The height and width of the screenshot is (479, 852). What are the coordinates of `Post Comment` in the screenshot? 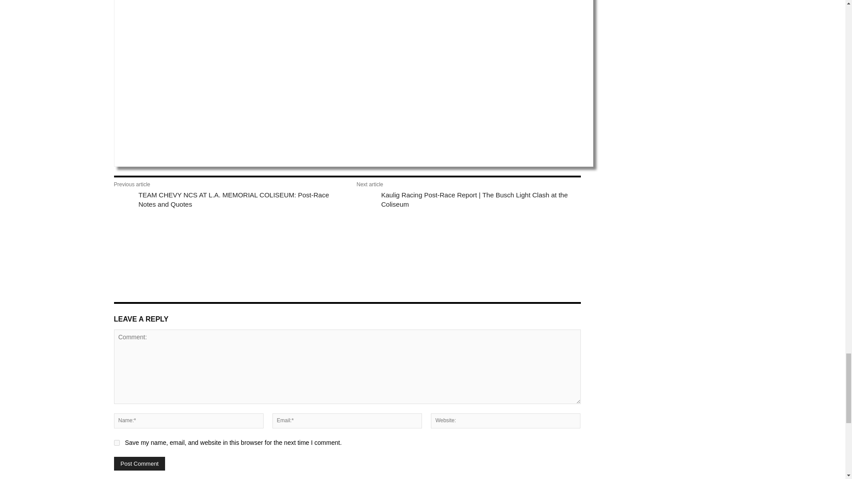 It's located at (139, 463).